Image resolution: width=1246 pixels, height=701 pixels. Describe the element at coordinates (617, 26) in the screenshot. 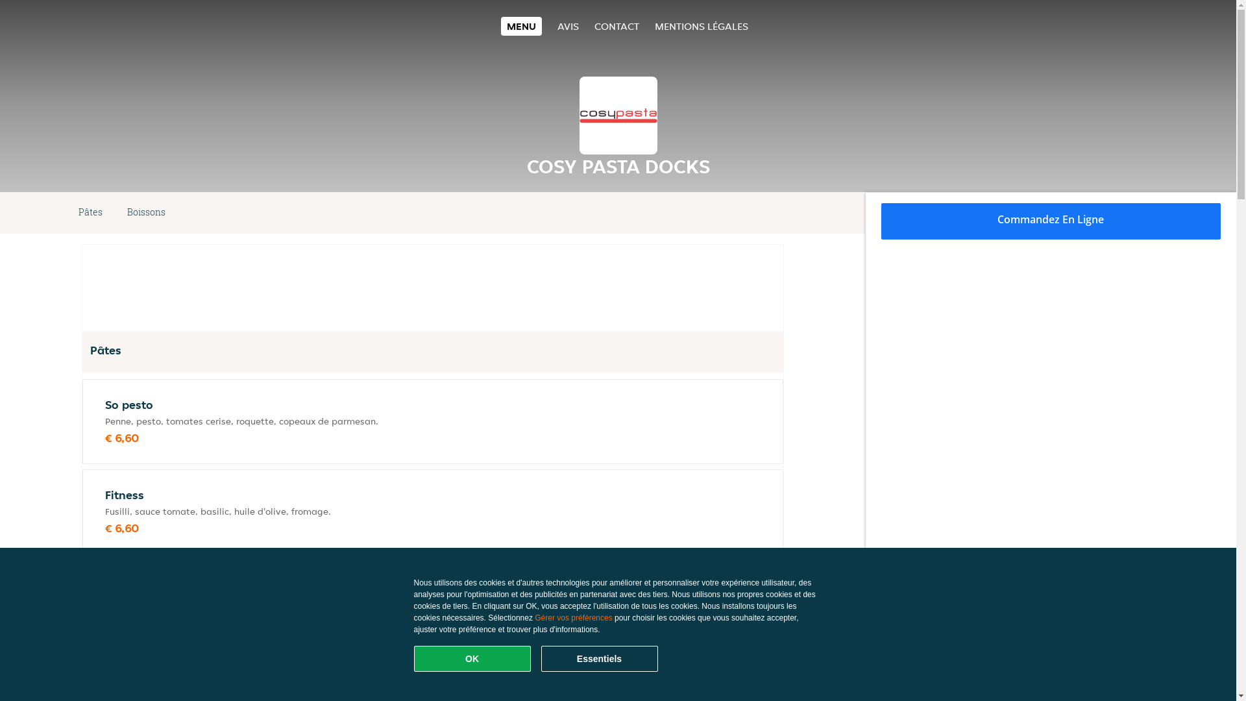

I see `CONTACT` at that location.